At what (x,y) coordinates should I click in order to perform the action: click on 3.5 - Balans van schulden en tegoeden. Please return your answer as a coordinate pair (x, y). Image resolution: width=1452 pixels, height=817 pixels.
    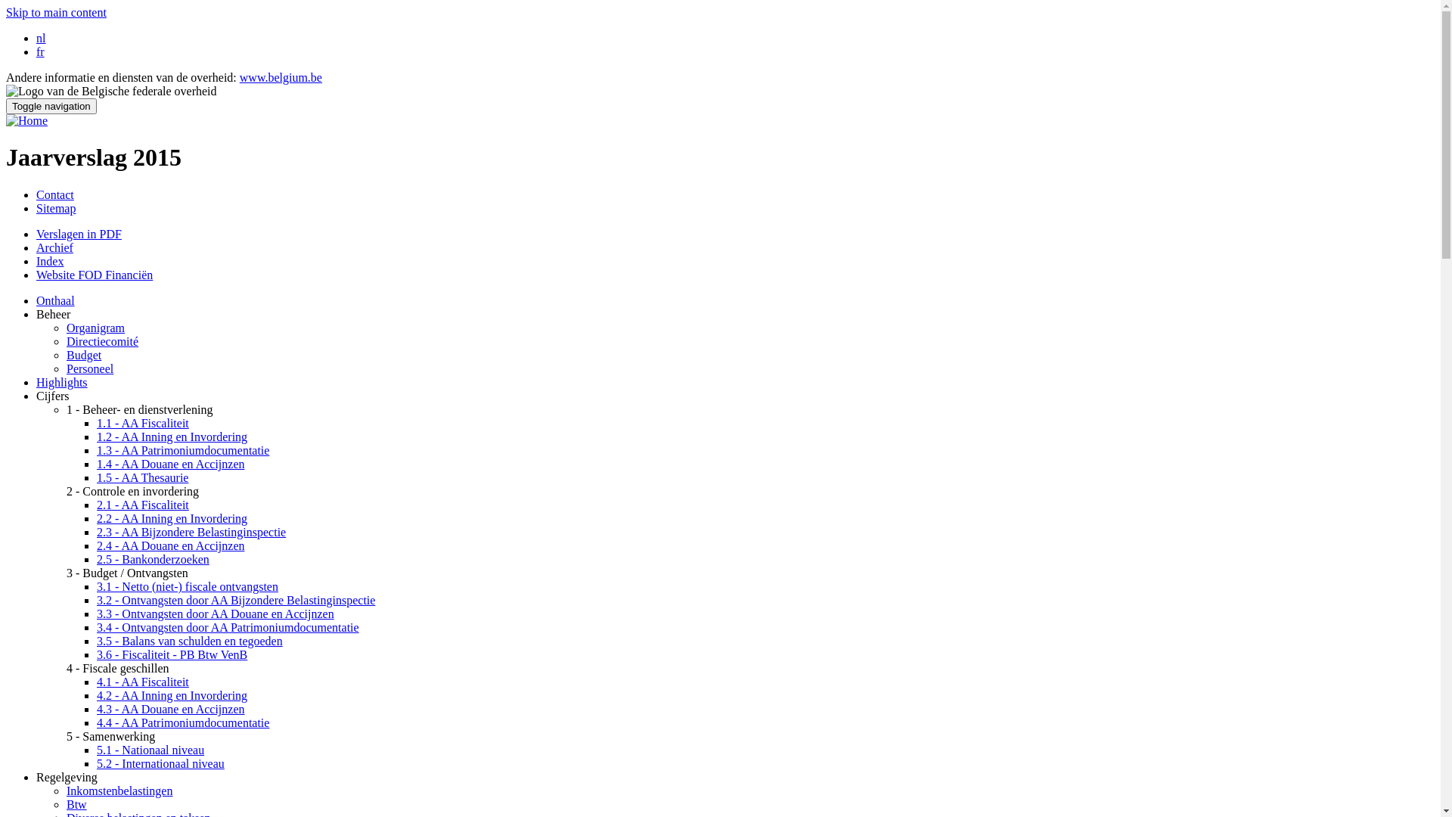
    Looking at the image, I should click on (190, 641).